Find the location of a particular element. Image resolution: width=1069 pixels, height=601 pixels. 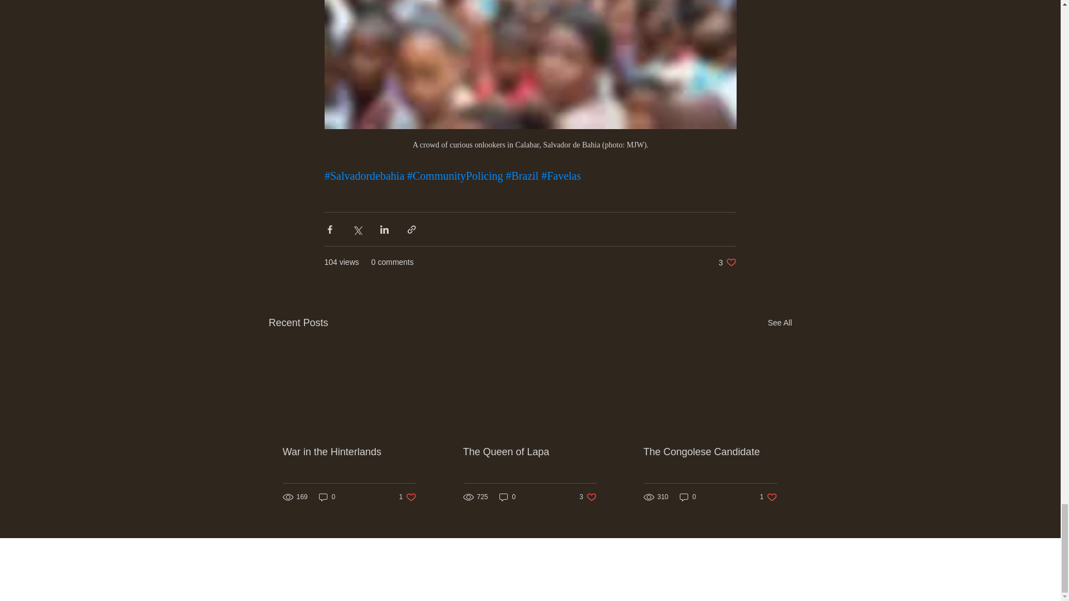

The Congolese Candidate is located at coordinates (688, 497).